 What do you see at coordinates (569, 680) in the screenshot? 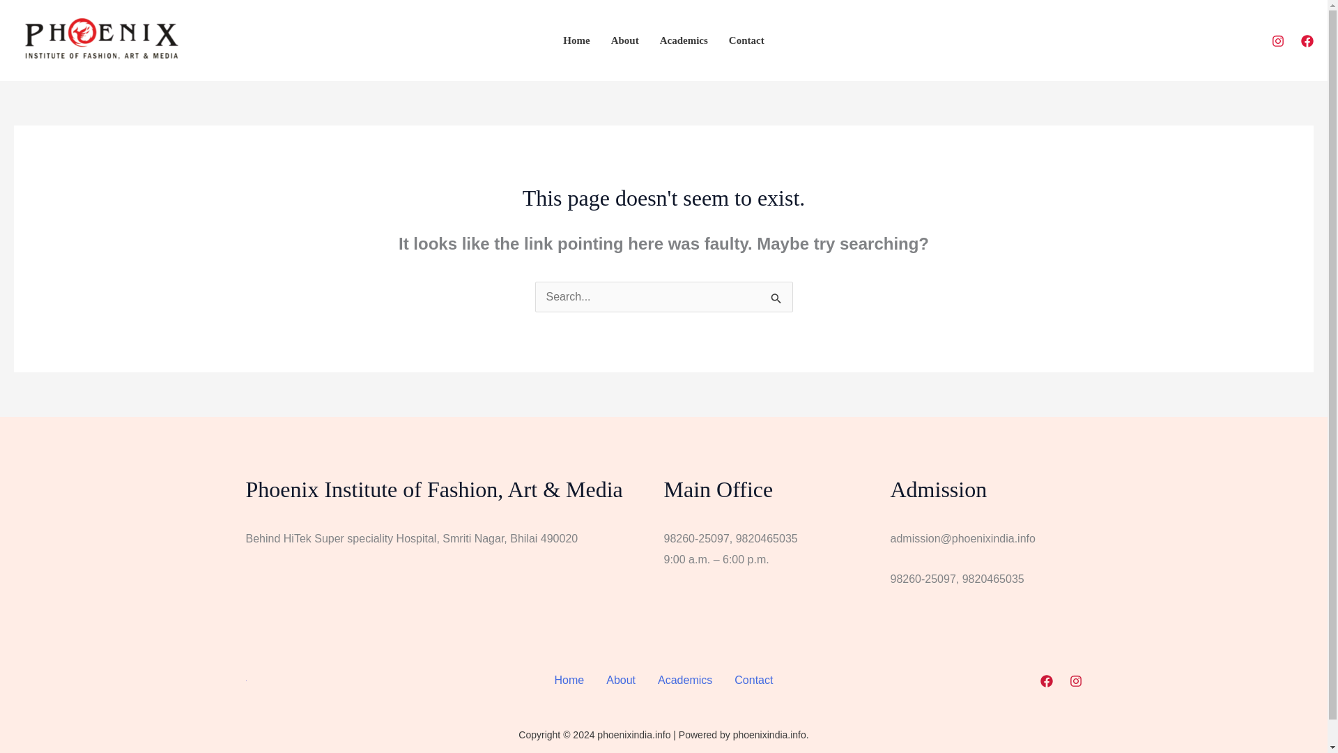
I see `Home` at bounding box center [569, 680].